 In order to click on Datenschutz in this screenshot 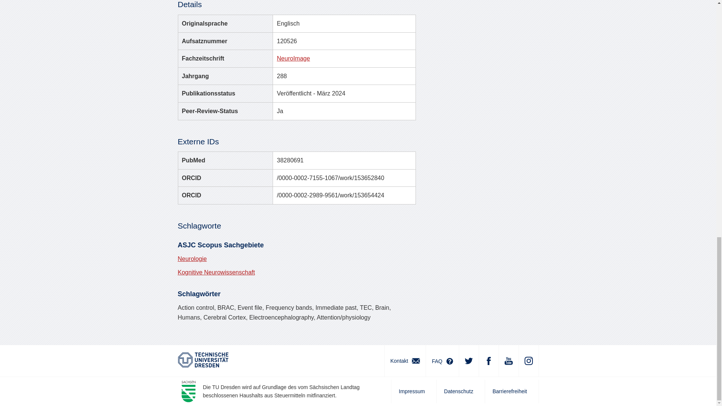, I will do `click(460, 391)`.